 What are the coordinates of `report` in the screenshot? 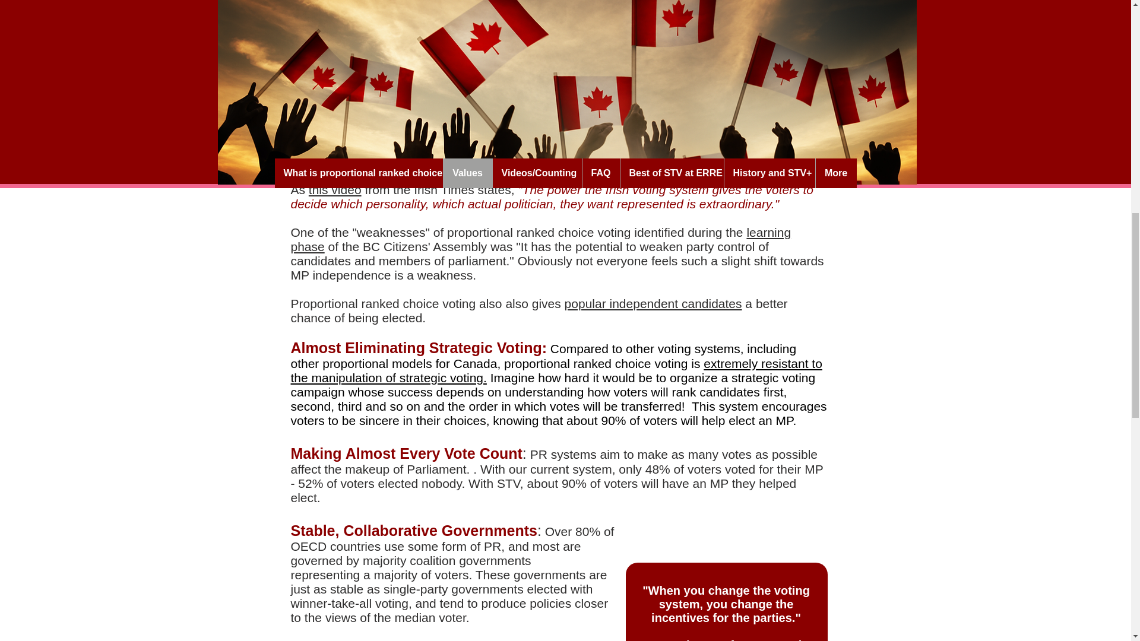 It's located at (549, 640).